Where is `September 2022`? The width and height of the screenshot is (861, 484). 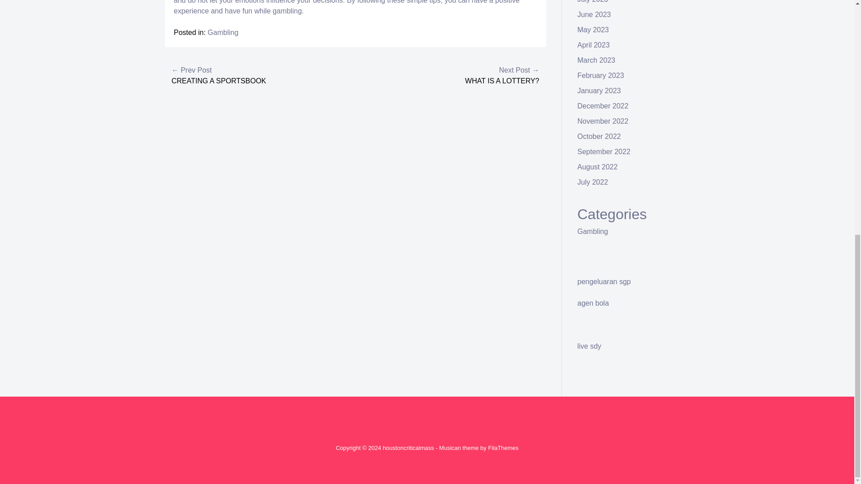 September 2022 is located at coordinates (604, 151).